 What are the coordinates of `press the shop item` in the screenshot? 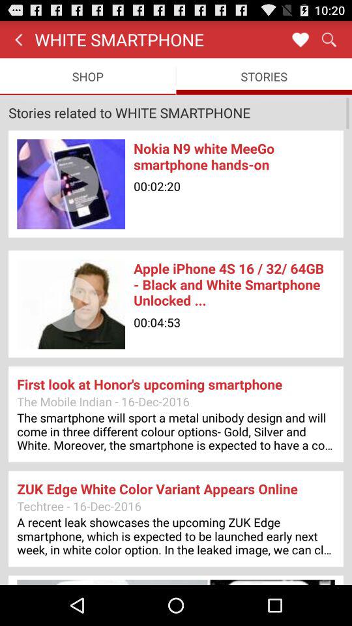 It's located at (87, 76).